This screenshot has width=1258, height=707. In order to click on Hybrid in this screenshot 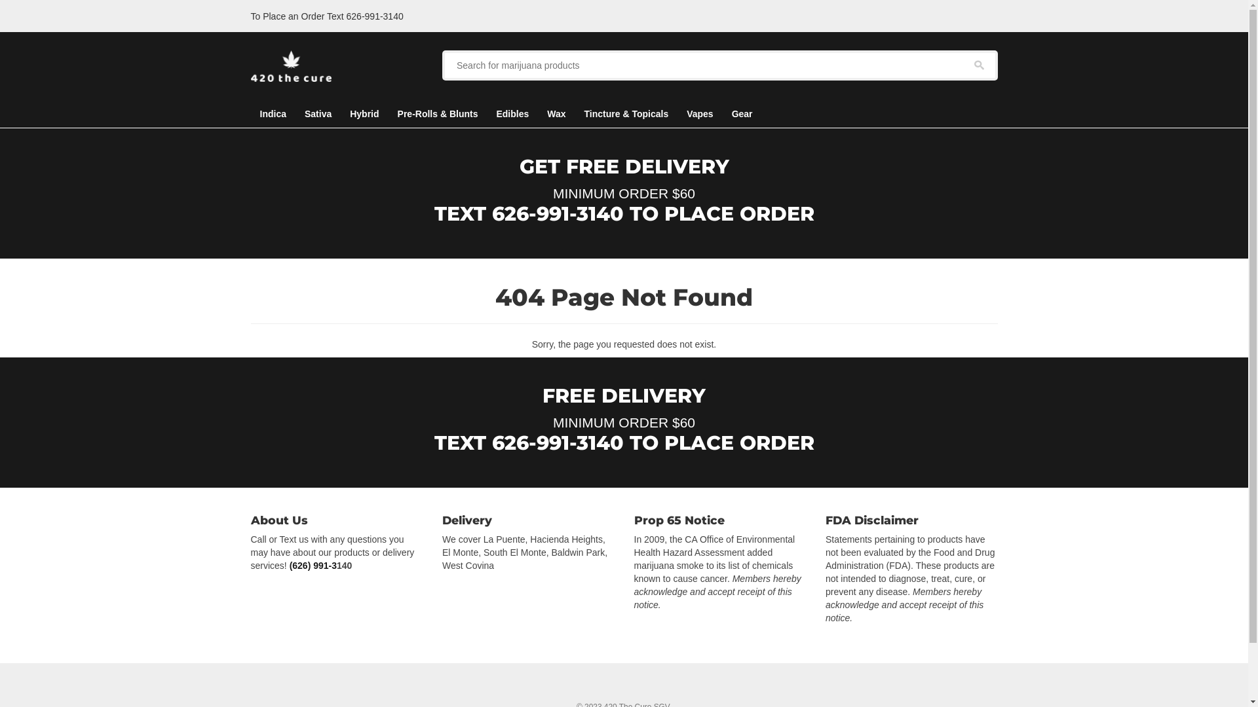, I will do `click(364, 114)`.